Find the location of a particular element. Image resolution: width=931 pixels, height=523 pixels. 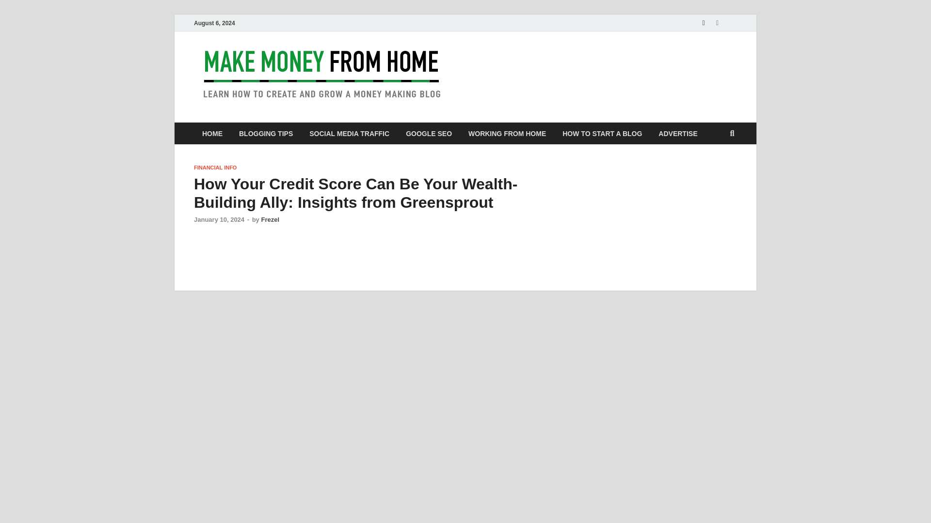

ADVERTISE is located at coordinates (678, 133).